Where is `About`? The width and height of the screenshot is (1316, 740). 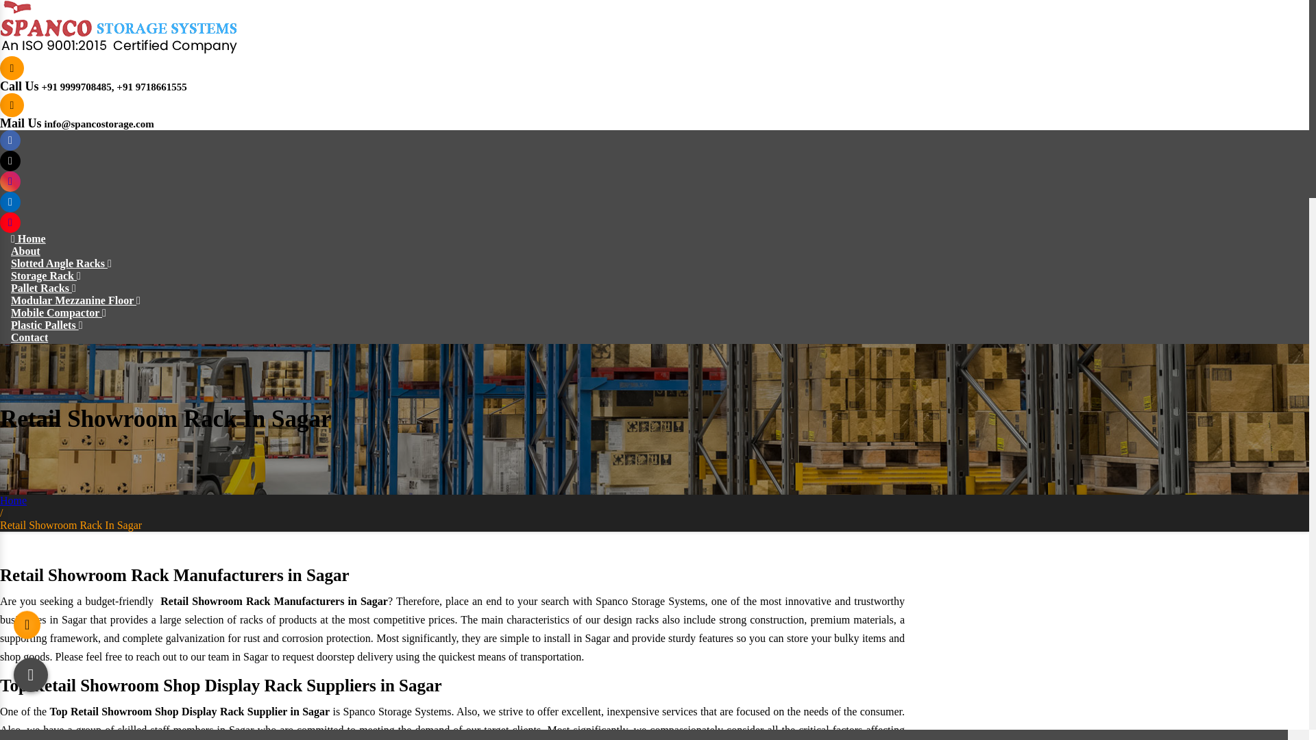 About is located at coordinates (25, 251).